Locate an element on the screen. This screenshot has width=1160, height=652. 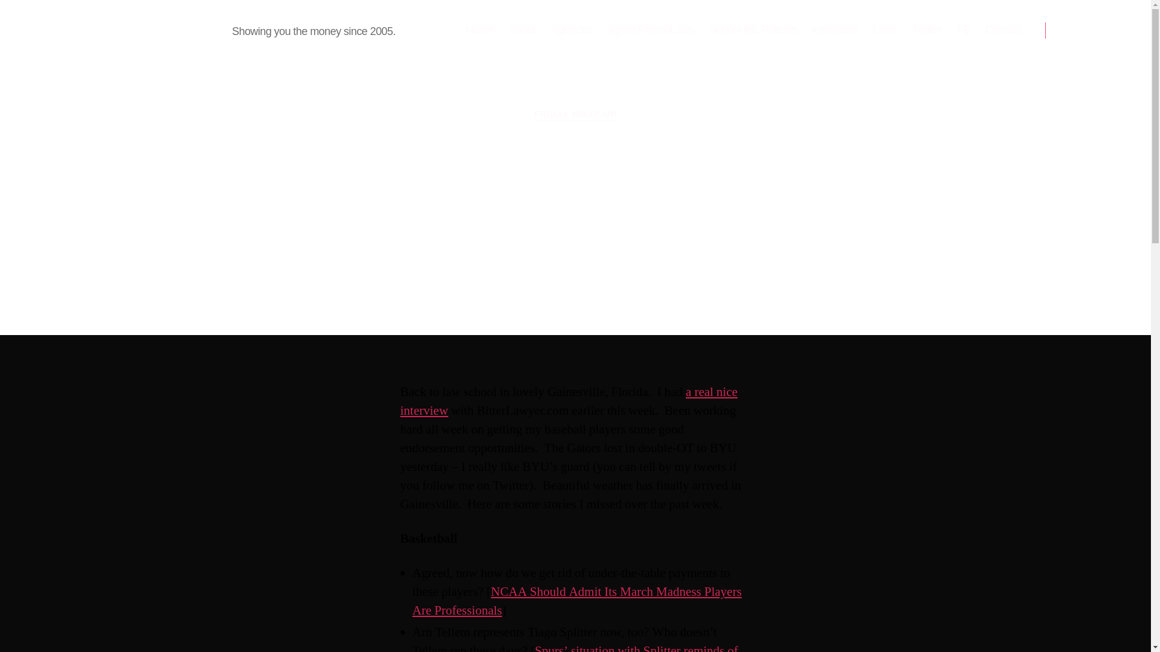
Agencies is located at coordinates (572, 30).